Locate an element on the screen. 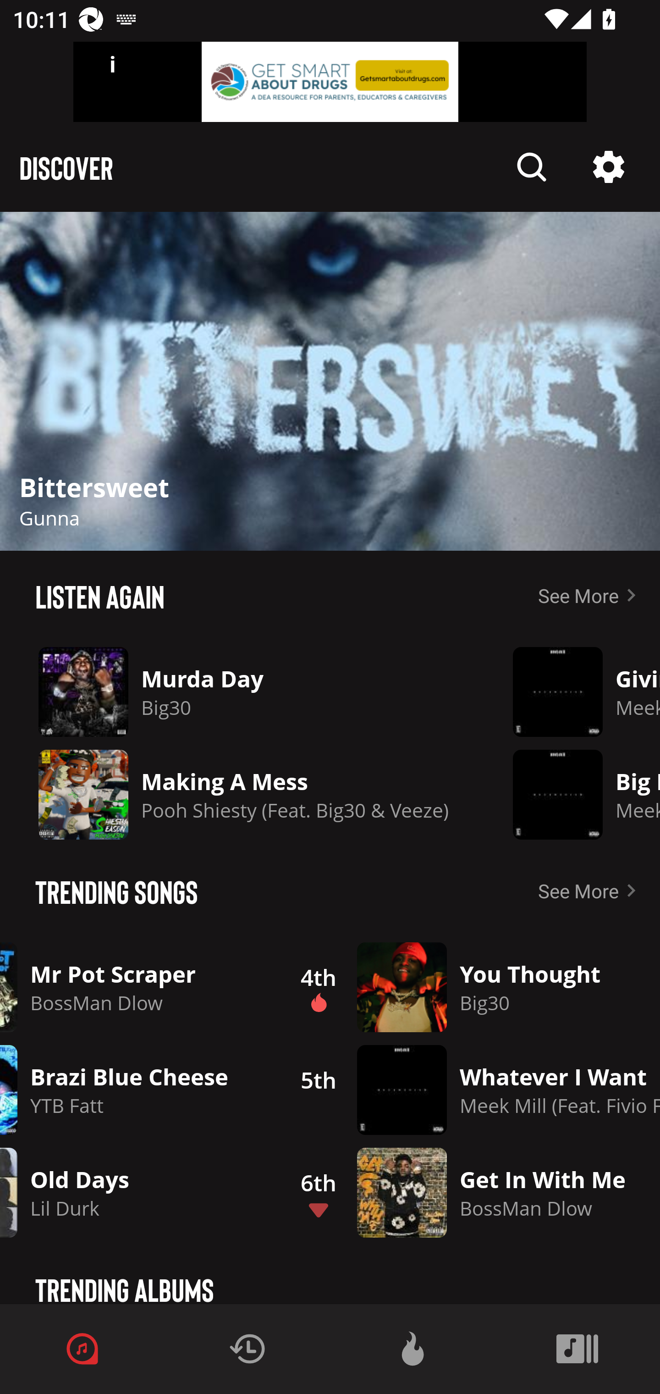 The width and height of the screenshot is (660, 1394). Description is located at coordinates (609, 167).